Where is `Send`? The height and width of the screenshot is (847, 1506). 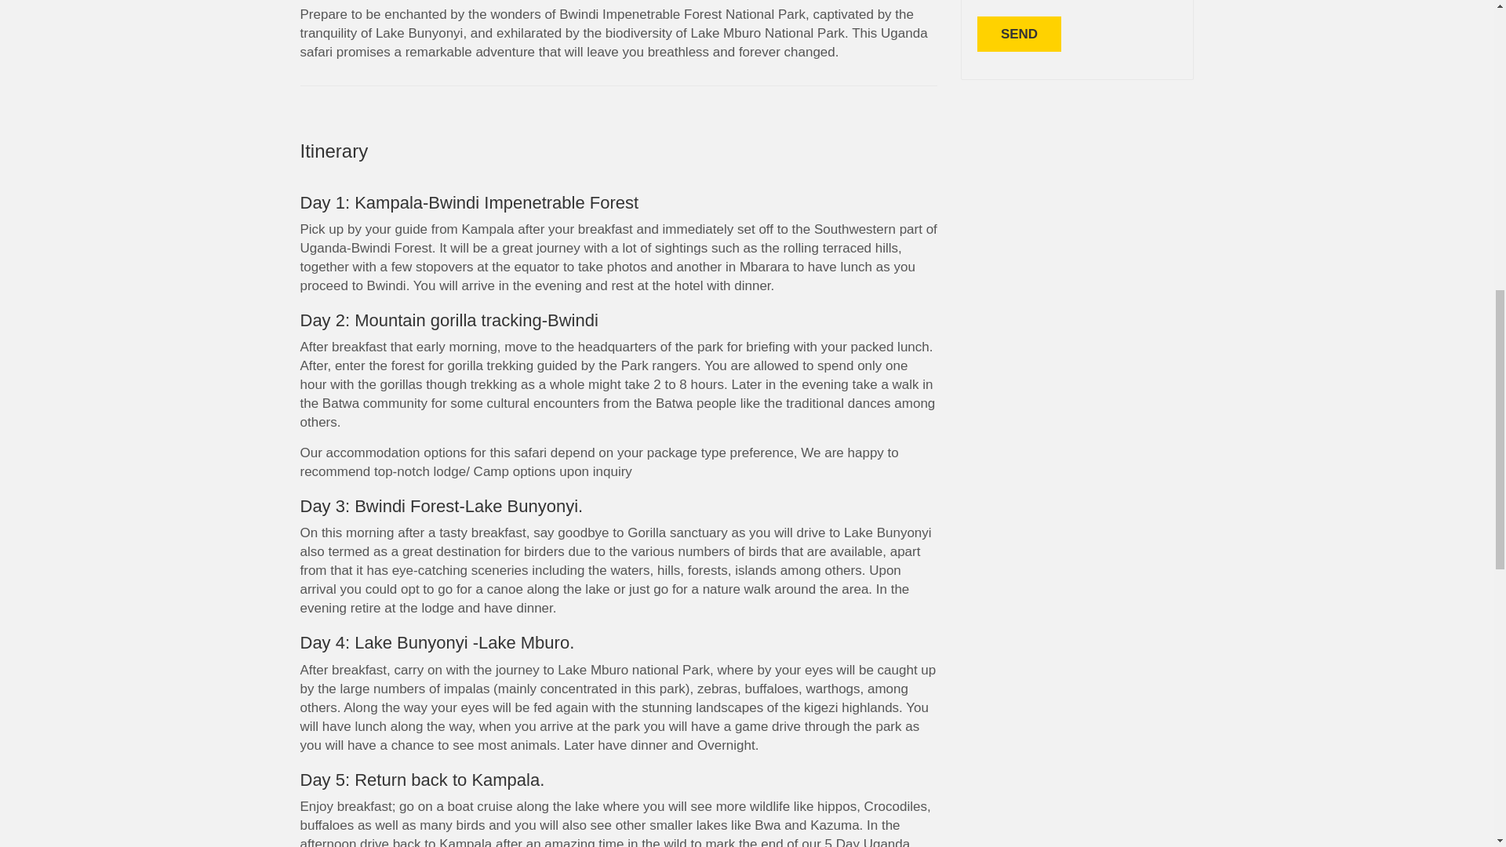
Send is located at coordinates (1020, 33).